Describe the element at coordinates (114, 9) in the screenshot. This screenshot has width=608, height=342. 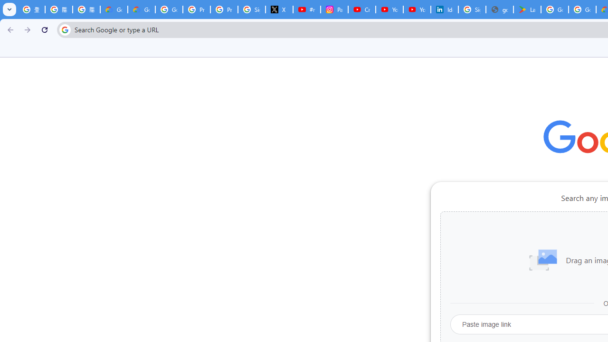
I see `Google Cloud Privacy Notice` at that location.